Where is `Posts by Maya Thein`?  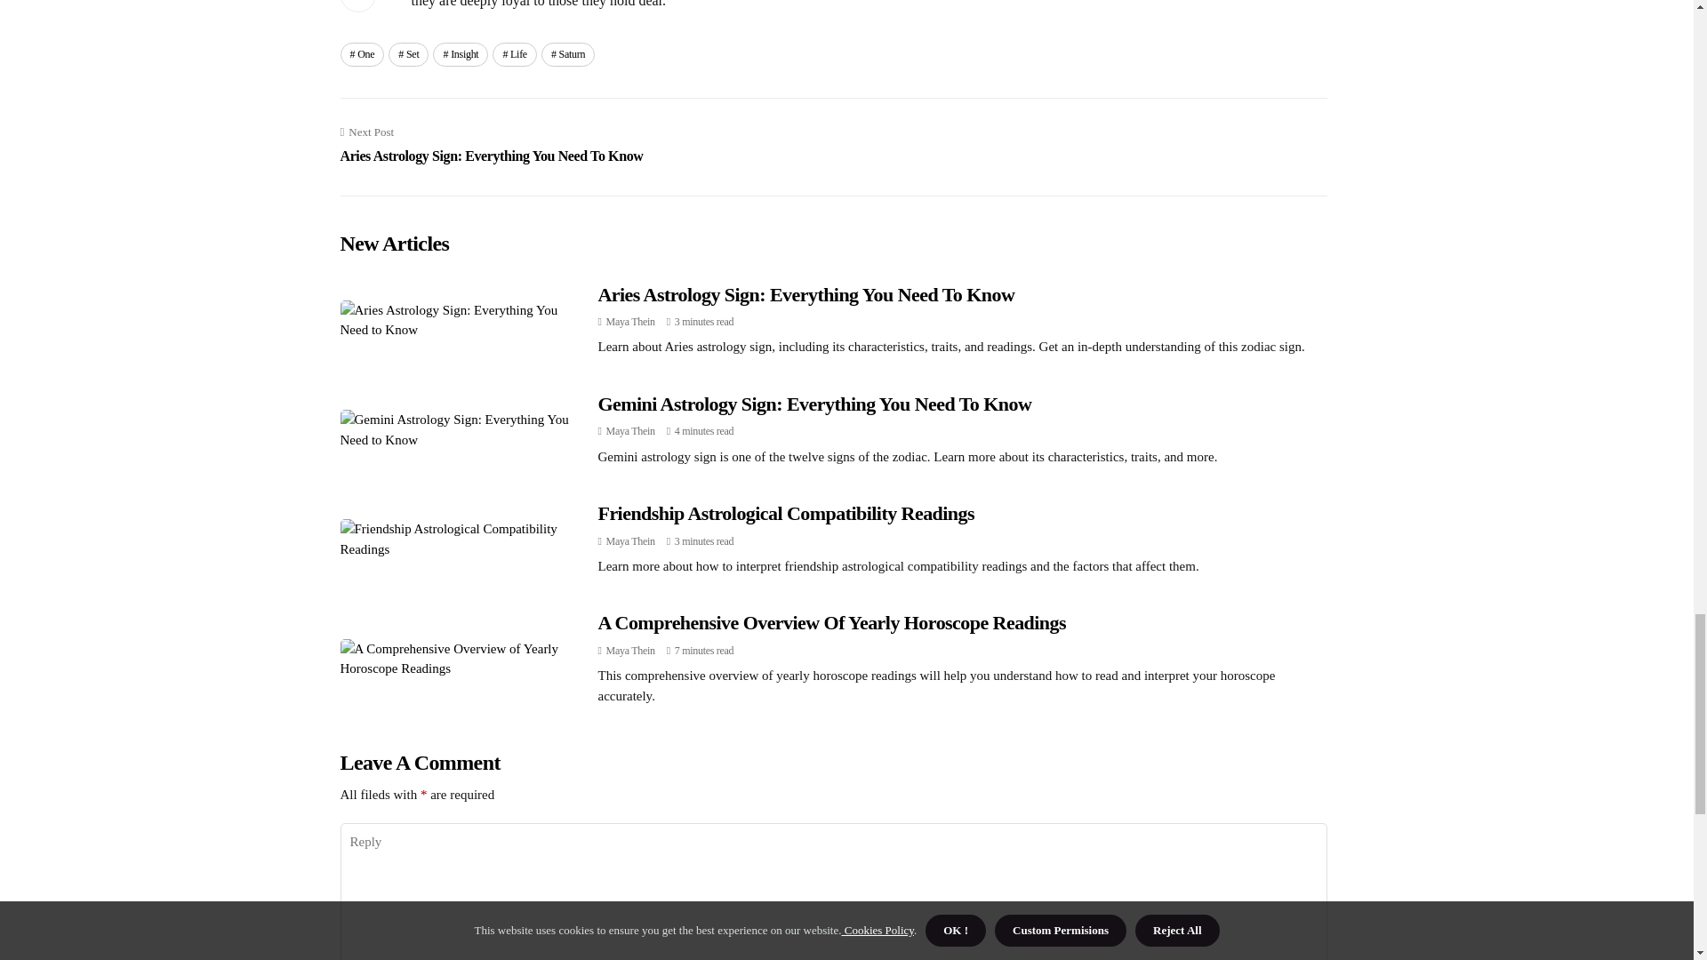
Posts by Maya Thein is located at coordinates (630, 540).